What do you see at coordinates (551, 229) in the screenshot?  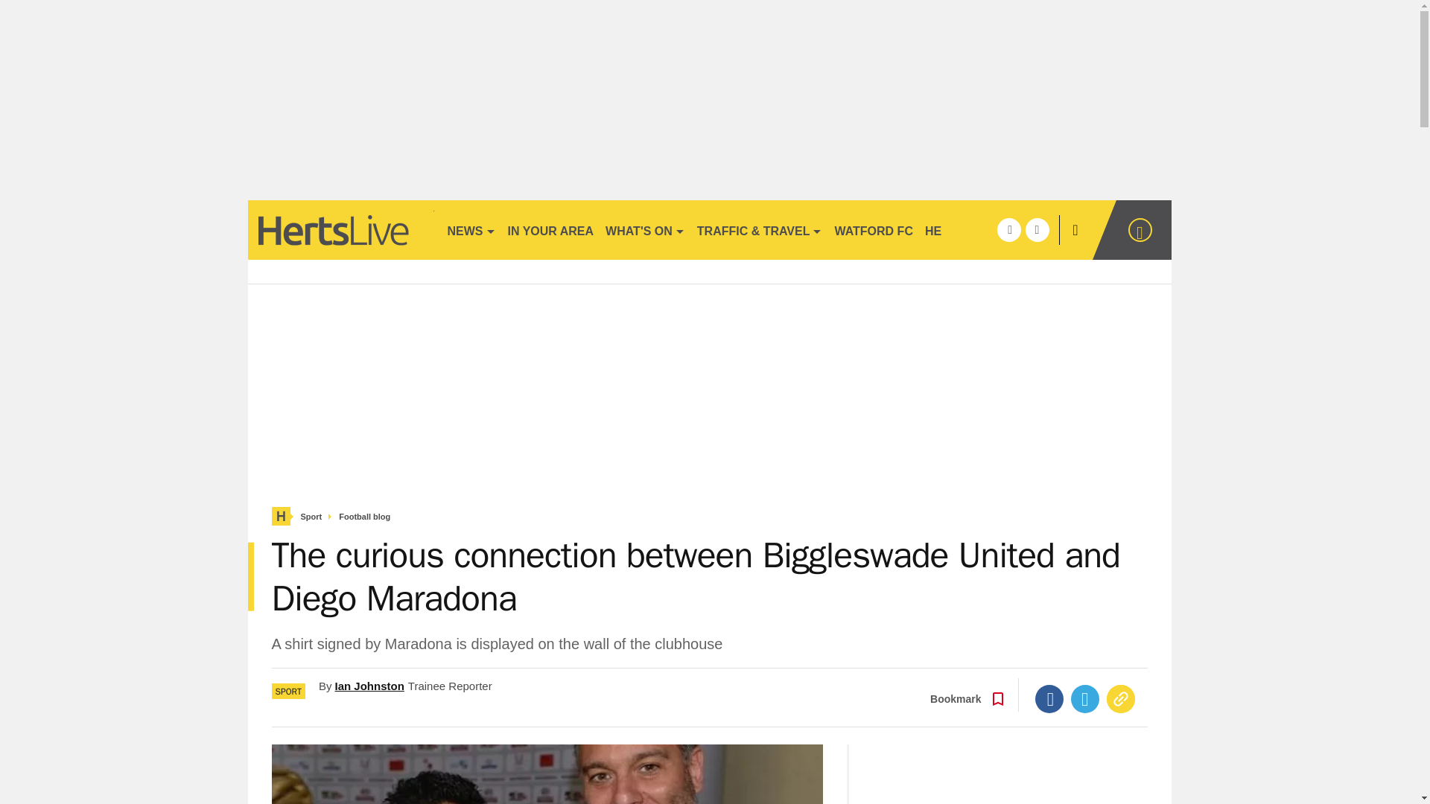 I see `IN YOUR AREA` at bounding box center [551, 229].